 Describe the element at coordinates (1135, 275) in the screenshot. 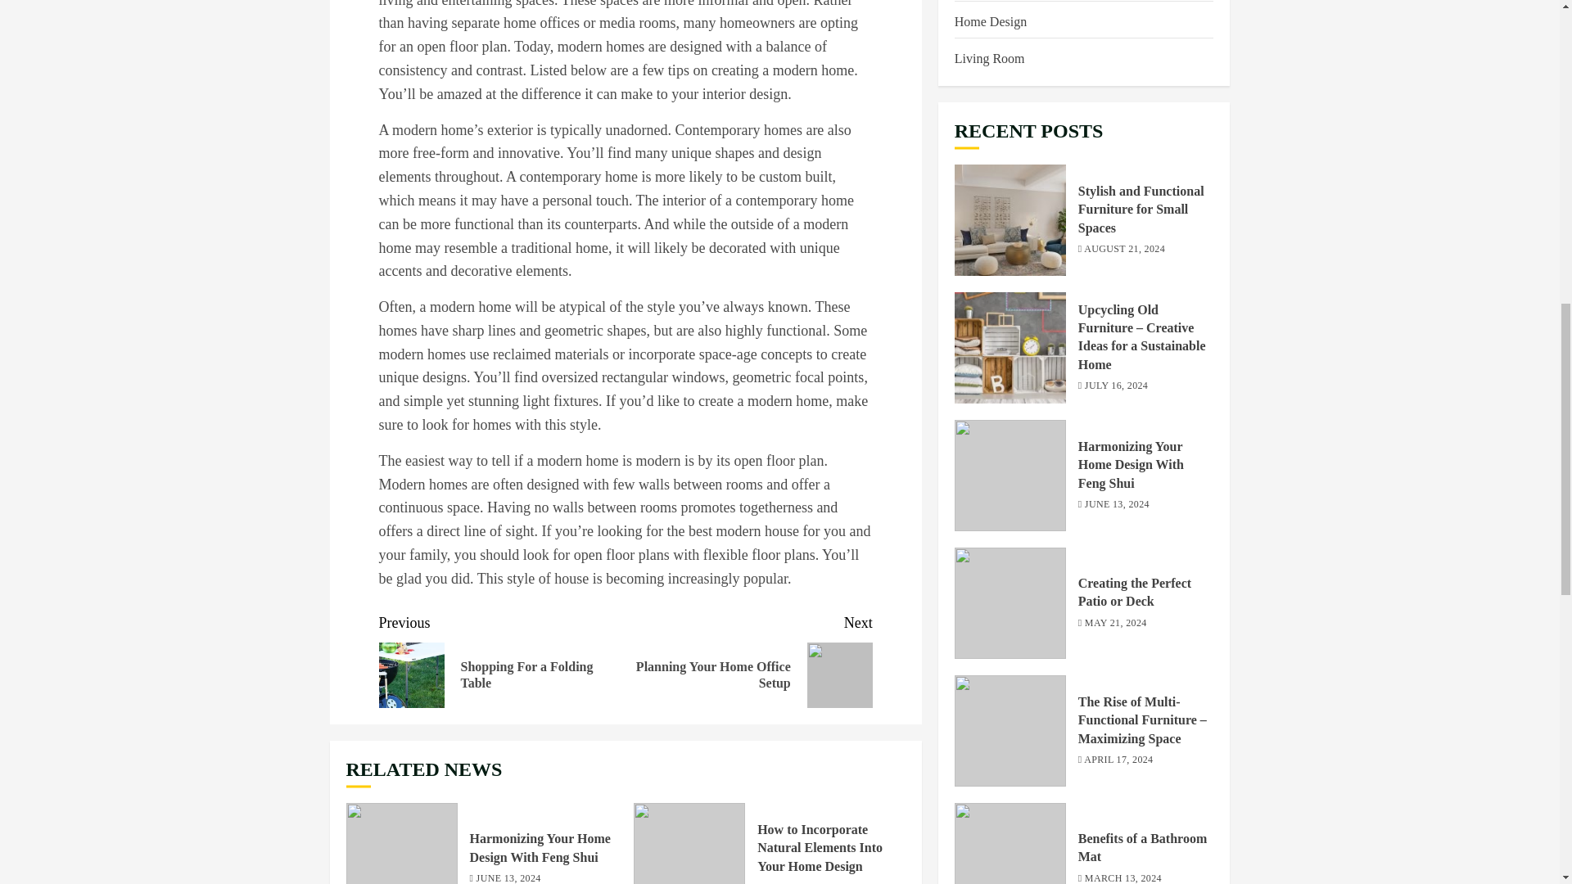

I see `Creating the Perfect Patio or Deck` at that location.